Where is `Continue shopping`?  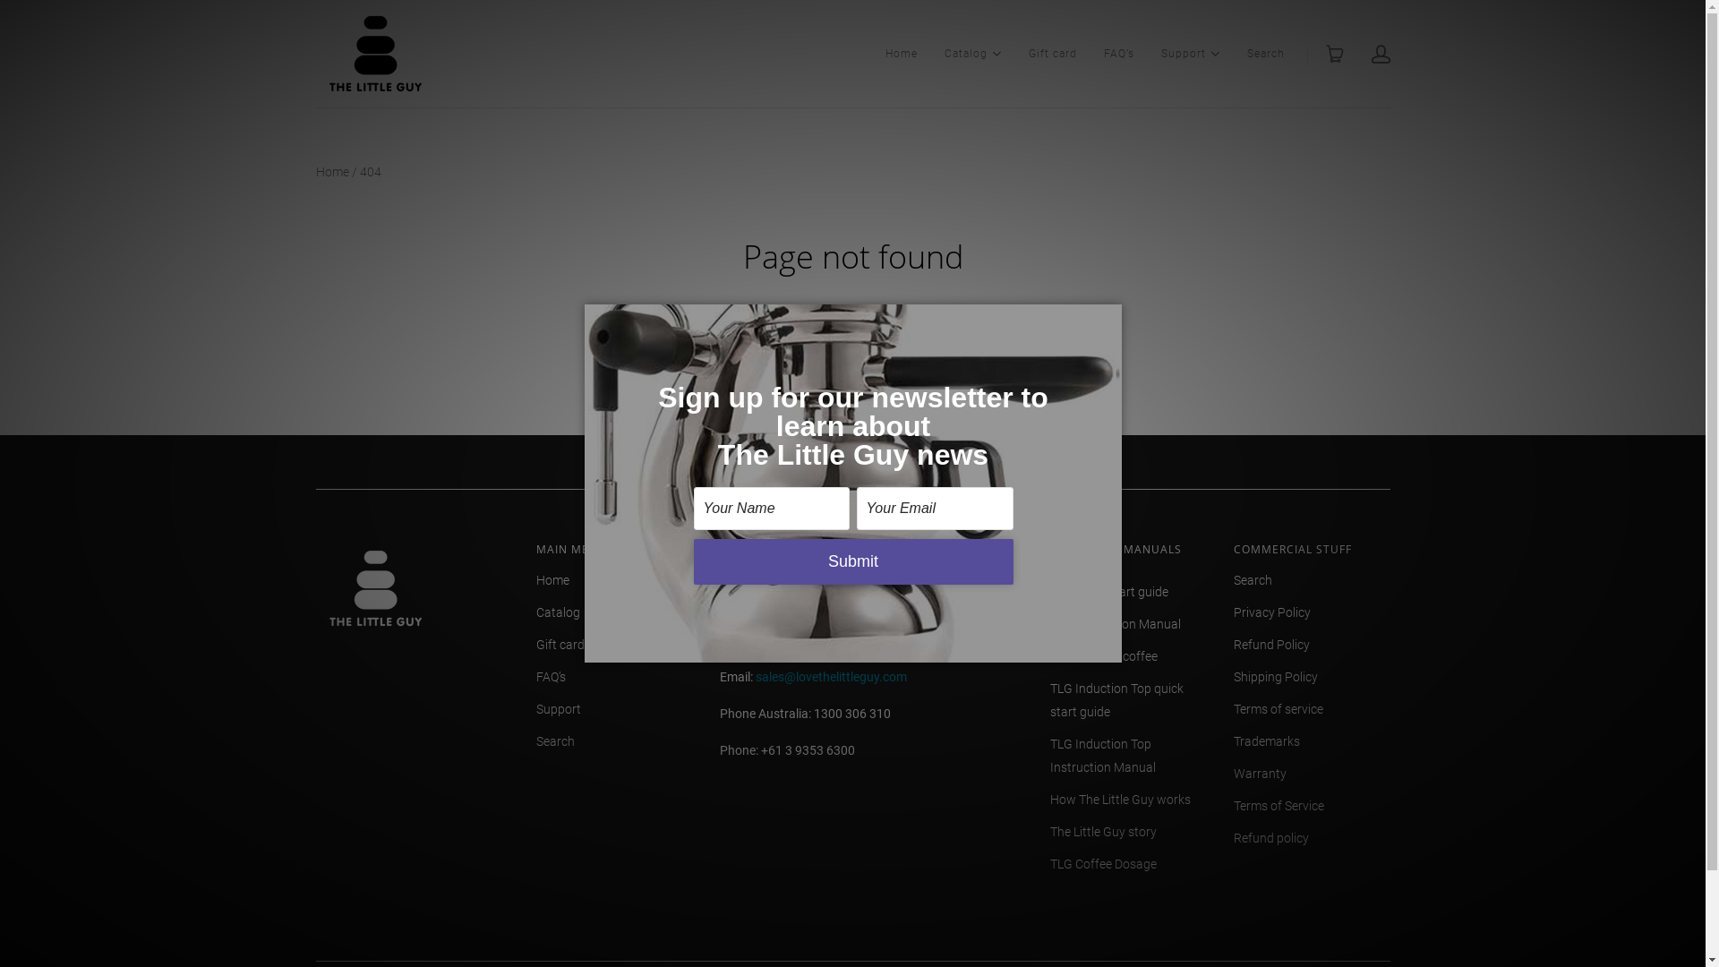
Continue shopping is located at coordinates (1008, 342).